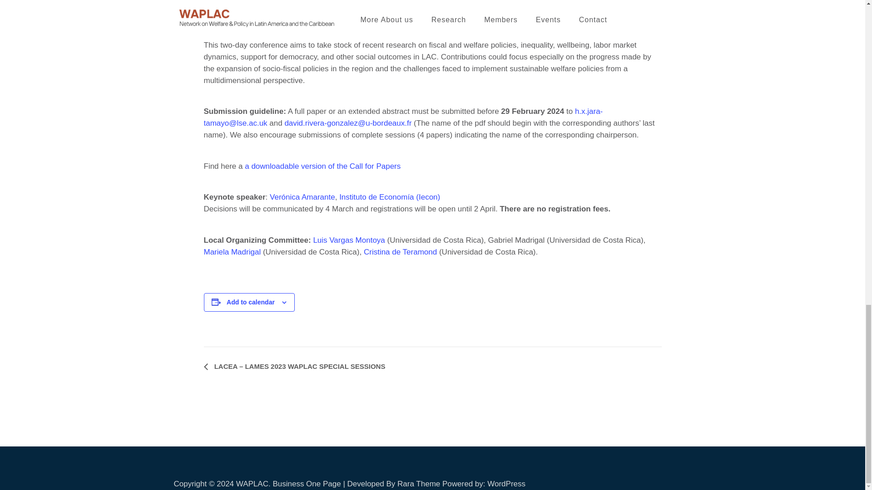 The image size is (872, 490). What do you see at coordinates (575, 3) in the screenshot?
I see `University of Costa Rica` at bounding box center [575, 3].